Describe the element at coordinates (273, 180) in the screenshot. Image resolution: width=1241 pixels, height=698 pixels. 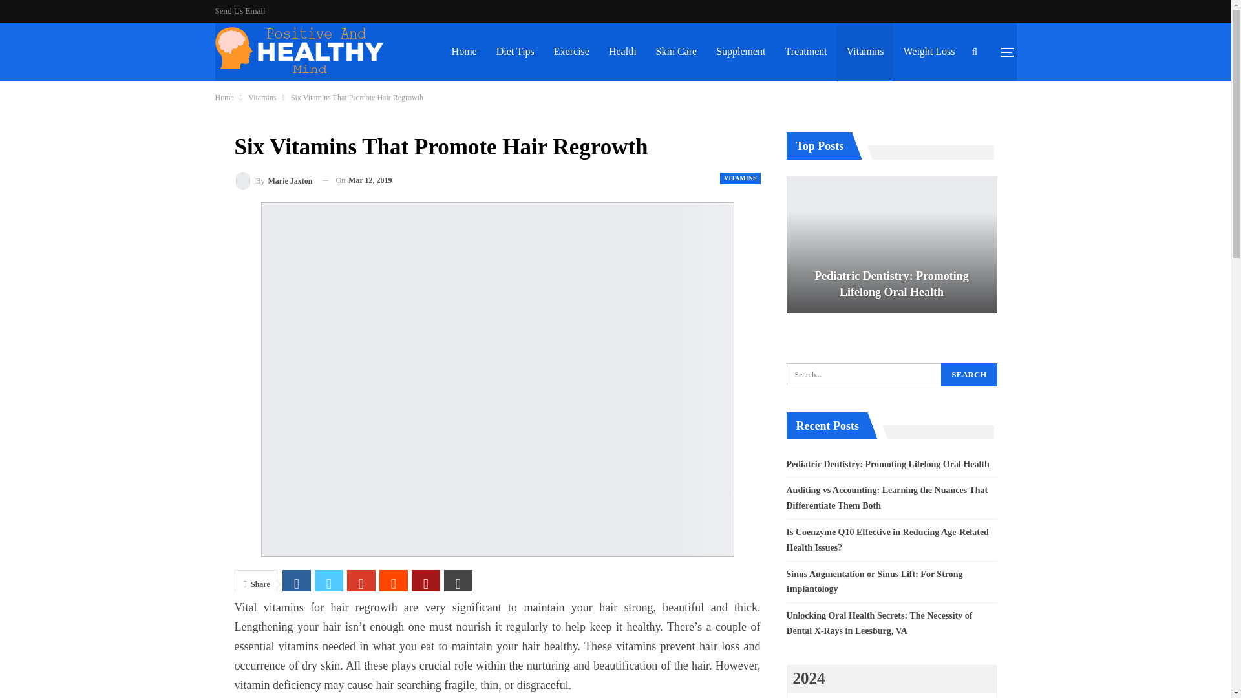
I see `Browse Author Articles` at that location.